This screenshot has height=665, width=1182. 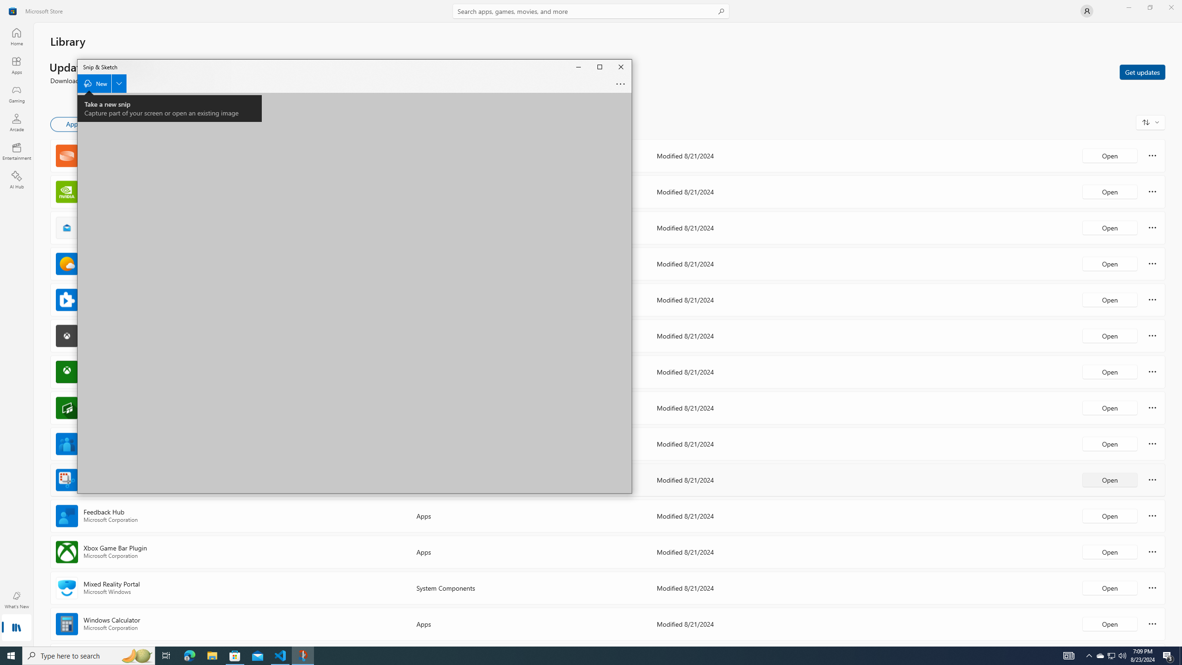 I want to click on Apps, so click(x=591, y=11).